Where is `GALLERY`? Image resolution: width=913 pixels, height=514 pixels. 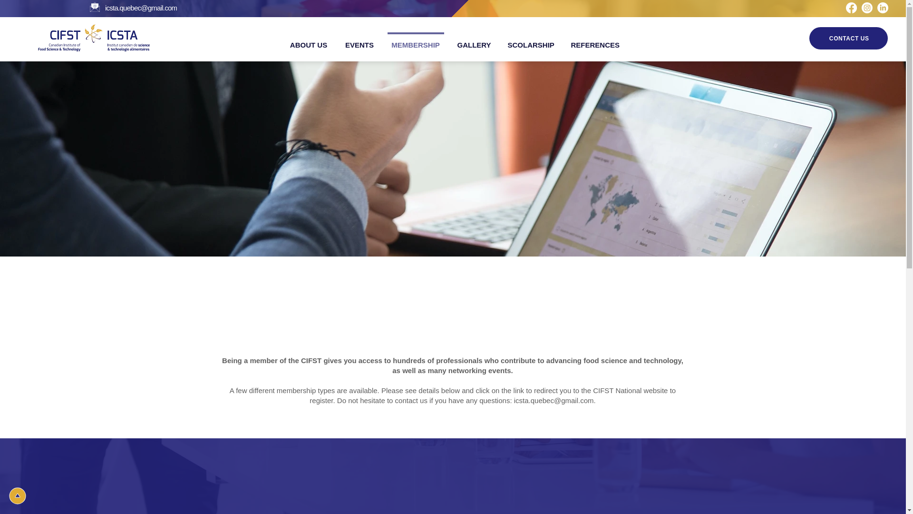
GALLERY is located at coordinates (474, 41).